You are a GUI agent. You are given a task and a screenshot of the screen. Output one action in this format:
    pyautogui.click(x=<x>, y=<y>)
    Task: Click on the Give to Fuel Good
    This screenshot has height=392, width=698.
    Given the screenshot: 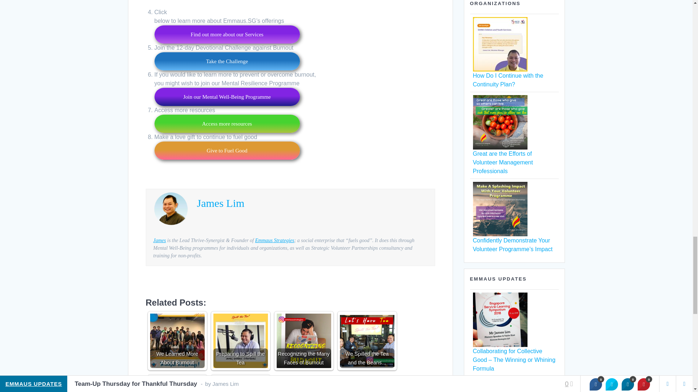 What is the action you would take?
    pyautogui.click(x=227, y=150)
    